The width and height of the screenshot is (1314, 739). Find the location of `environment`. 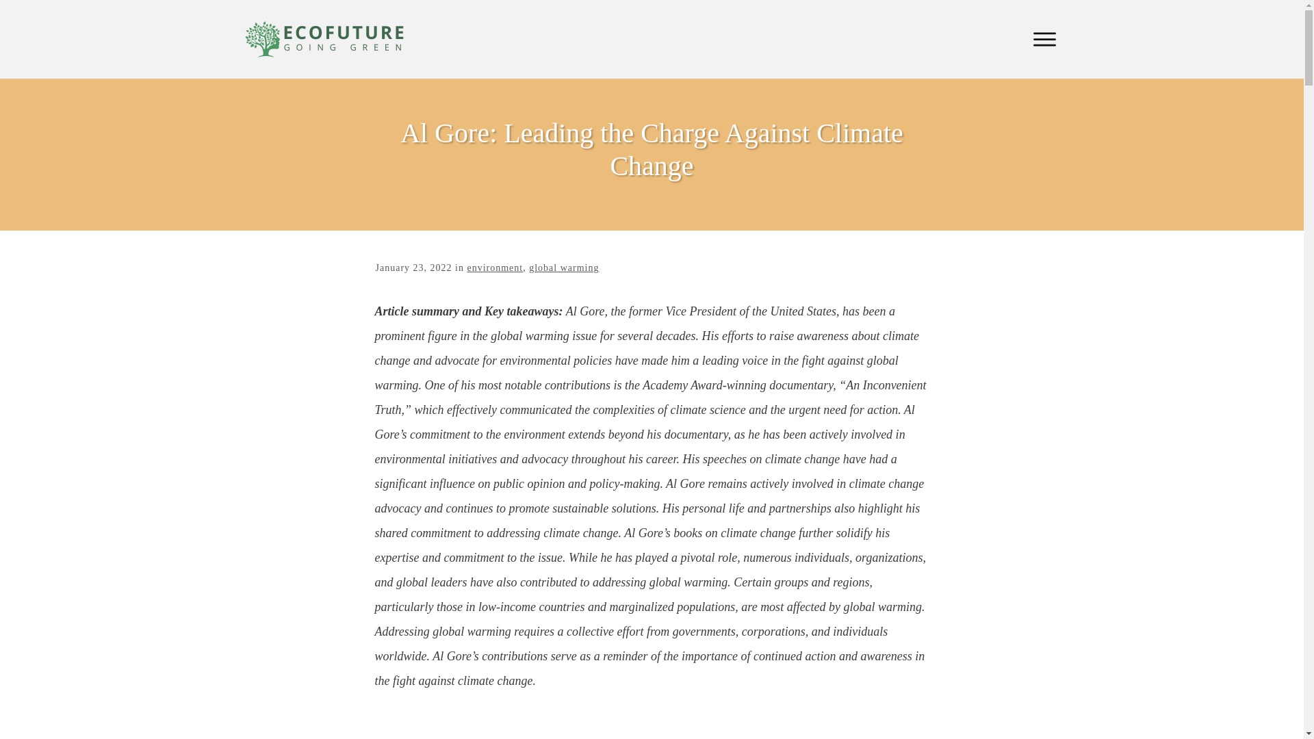

environment is located at coordinates (494, 268).